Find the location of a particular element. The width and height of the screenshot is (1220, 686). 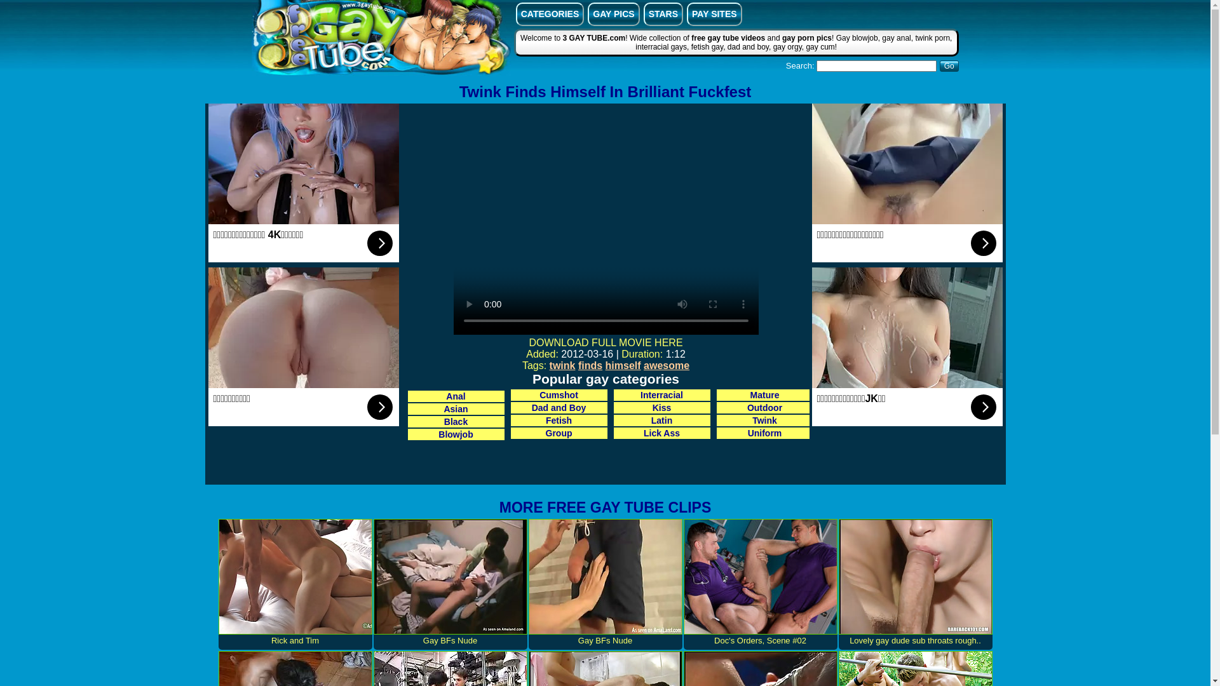

Gay BFs Nude is located at coordinates (451, 584).